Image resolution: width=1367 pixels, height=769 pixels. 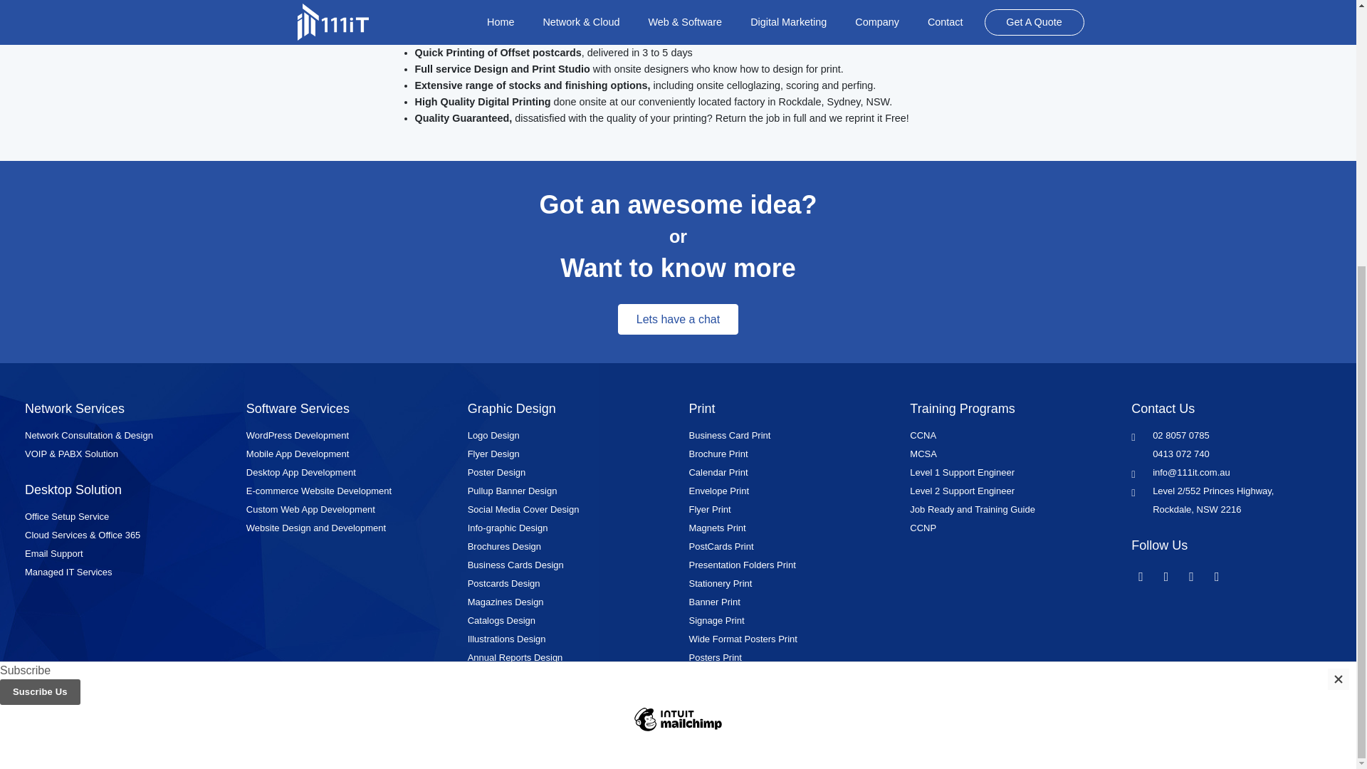 What do you see at coordinates (300, 471) in the screenshot?
I see `Desktop App Development` at bounding box center [300, 471].